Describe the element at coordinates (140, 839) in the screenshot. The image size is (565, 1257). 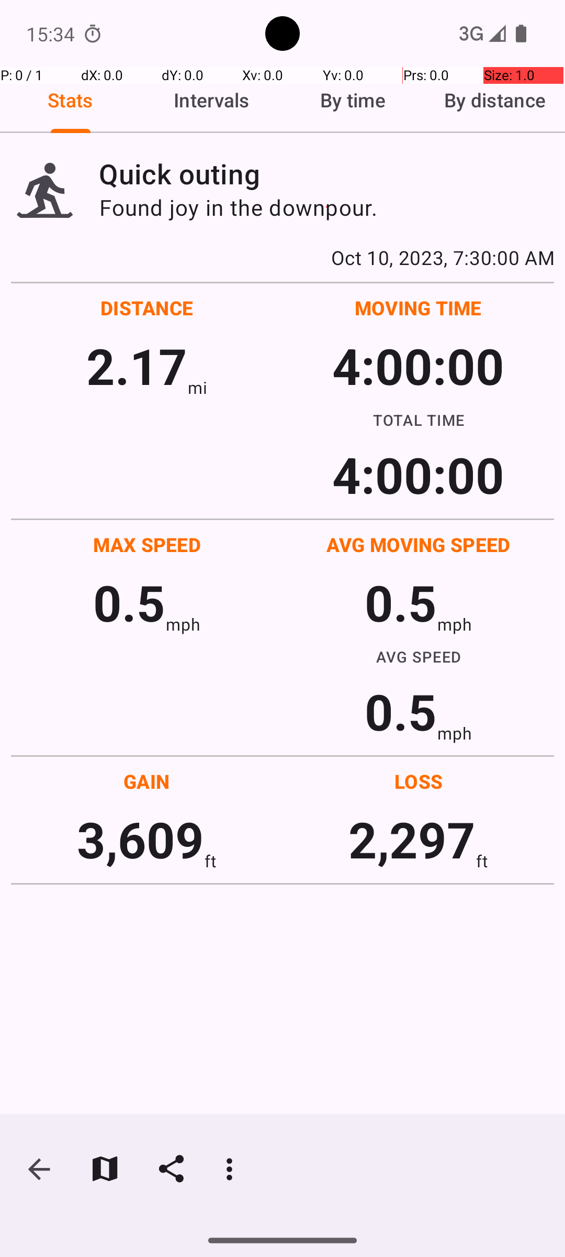
I see `3,609` at that location.